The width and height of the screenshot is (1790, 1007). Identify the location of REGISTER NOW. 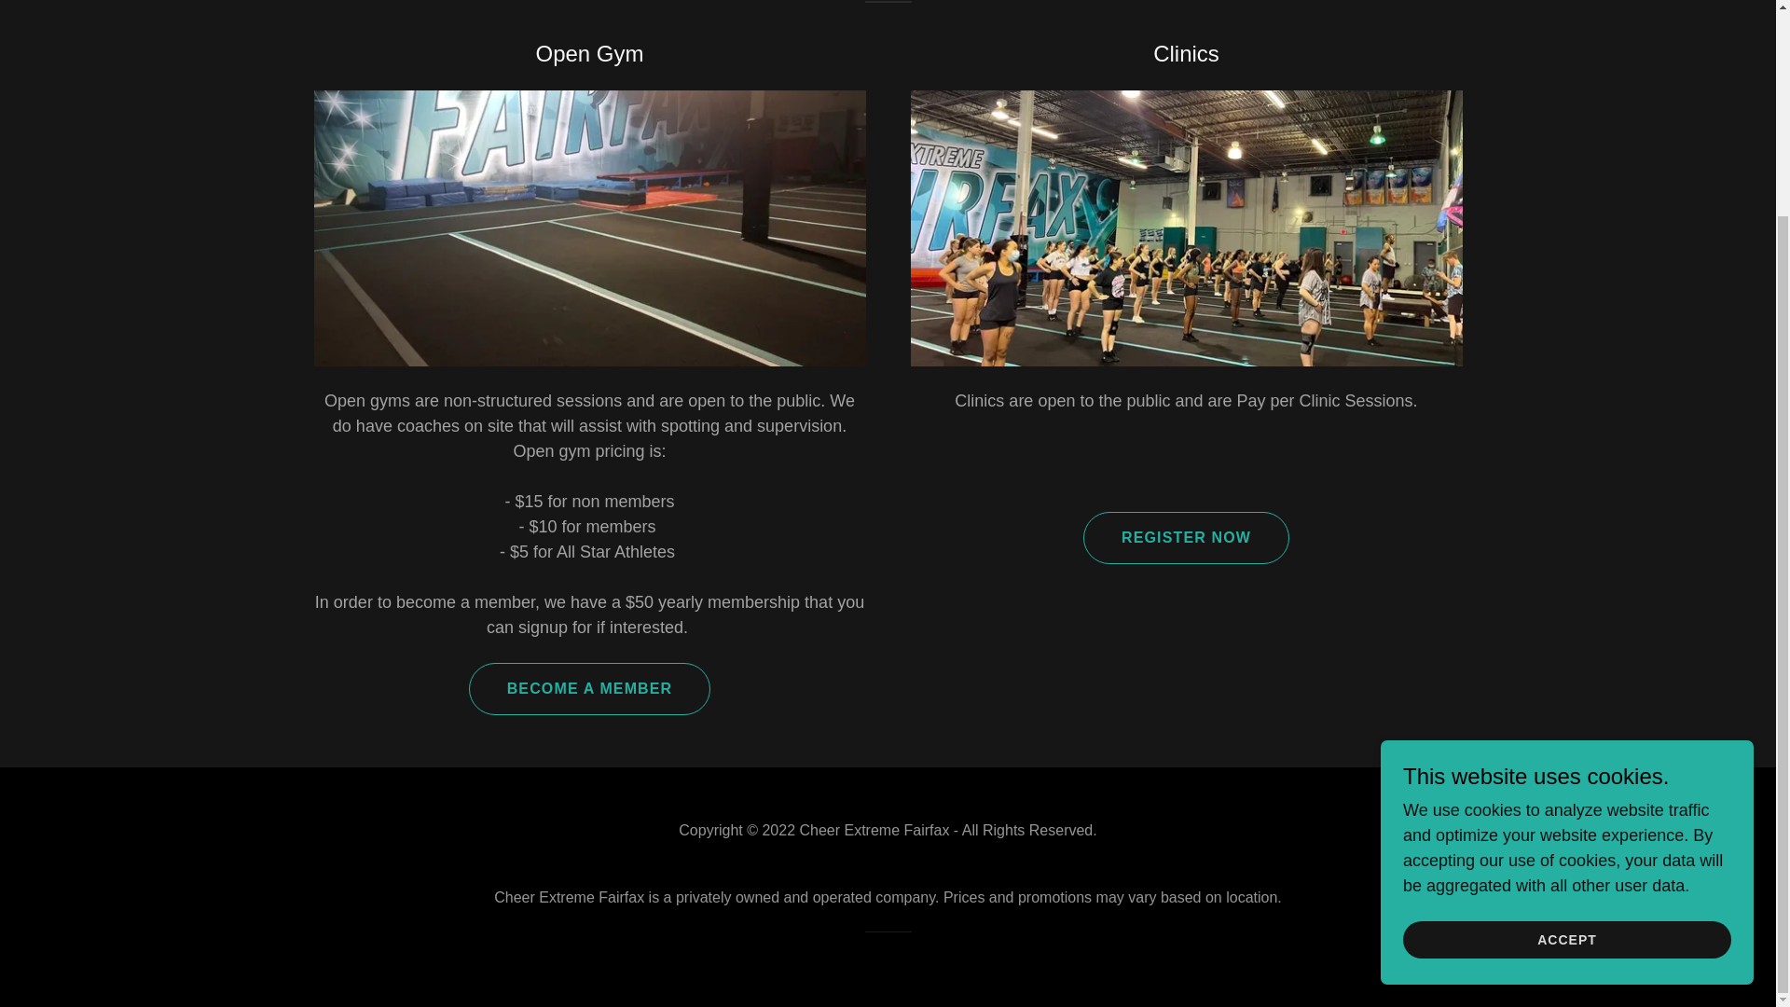
(1186, 537).